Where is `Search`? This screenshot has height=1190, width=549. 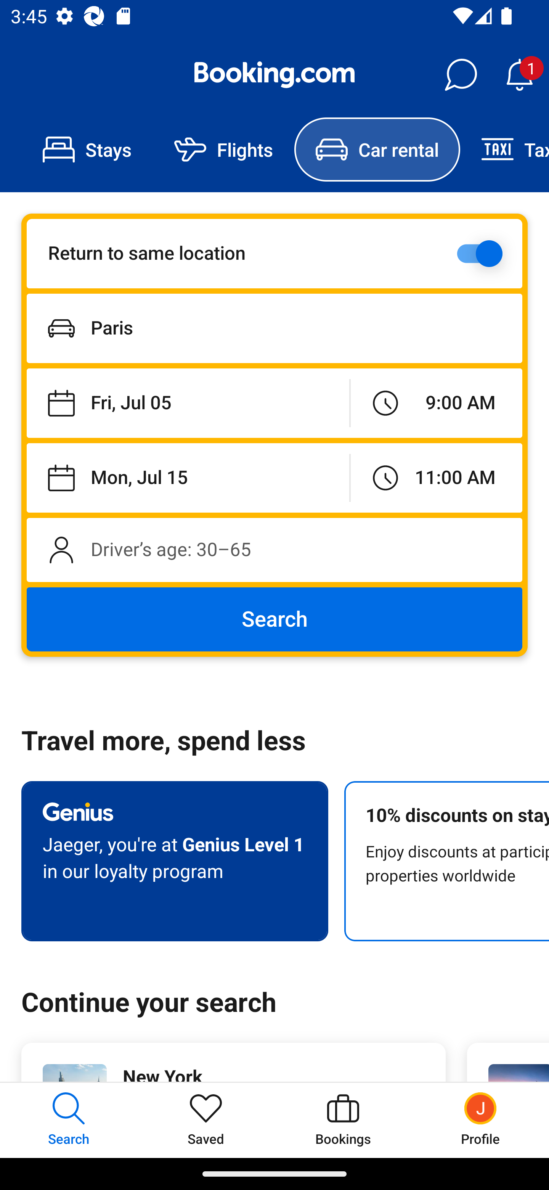 Search is located at coordinates (274, 619).